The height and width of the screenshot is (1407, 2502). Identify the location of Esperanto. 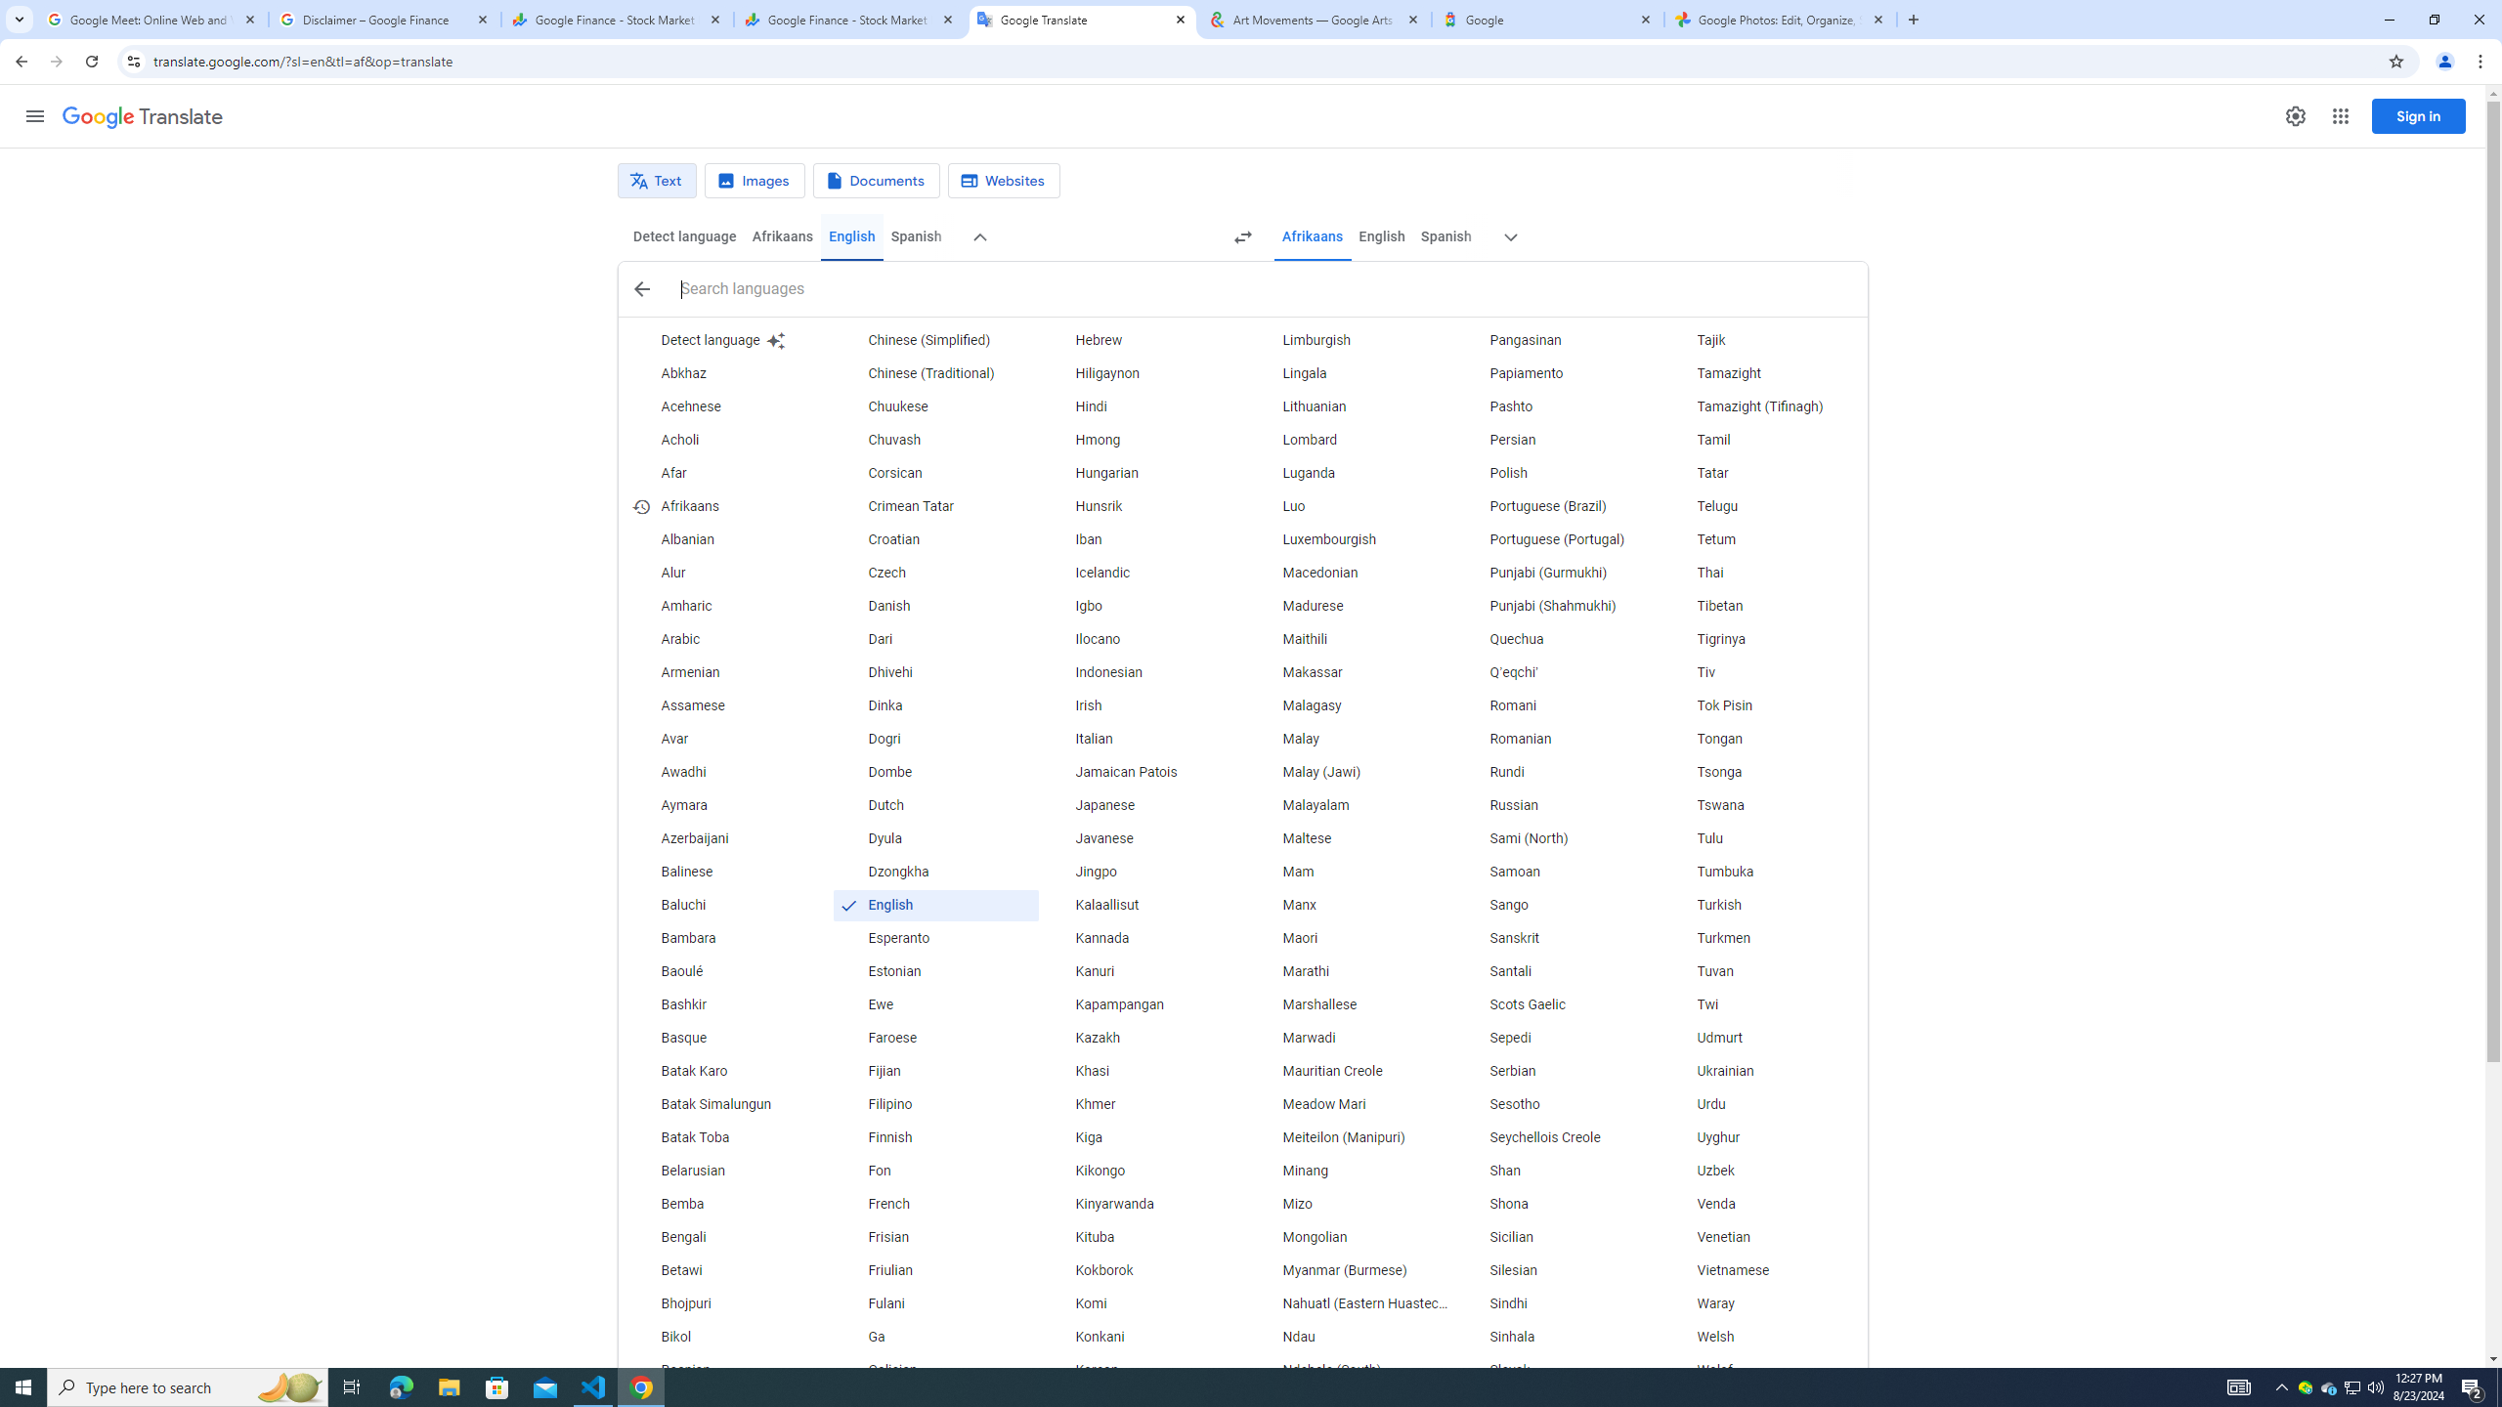
(935, 938).